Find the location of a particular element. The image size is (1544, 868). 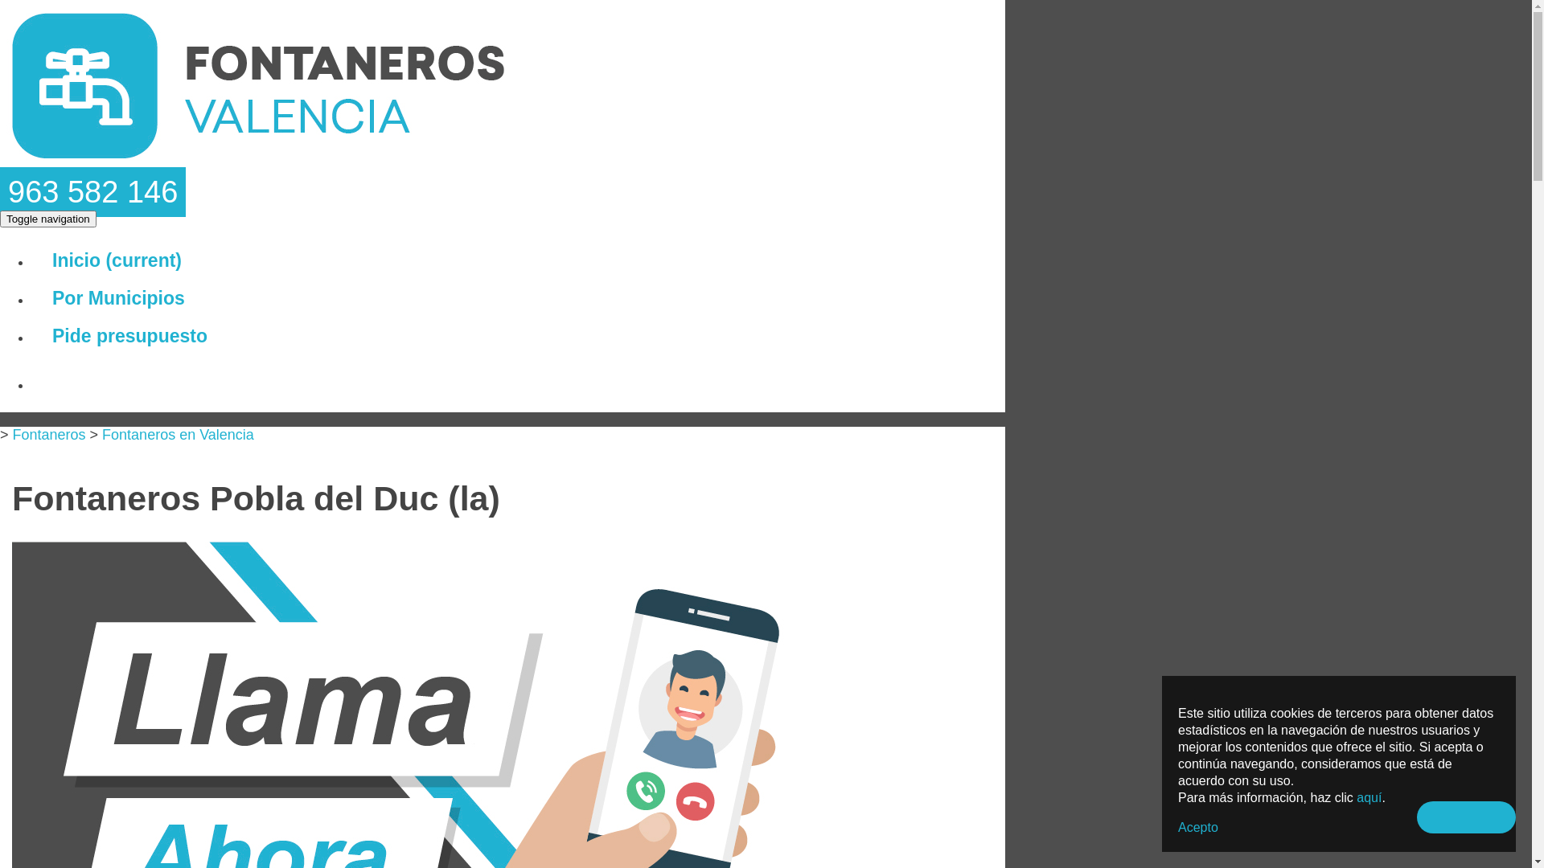

Acepto is located at coordinates (1198, 828).